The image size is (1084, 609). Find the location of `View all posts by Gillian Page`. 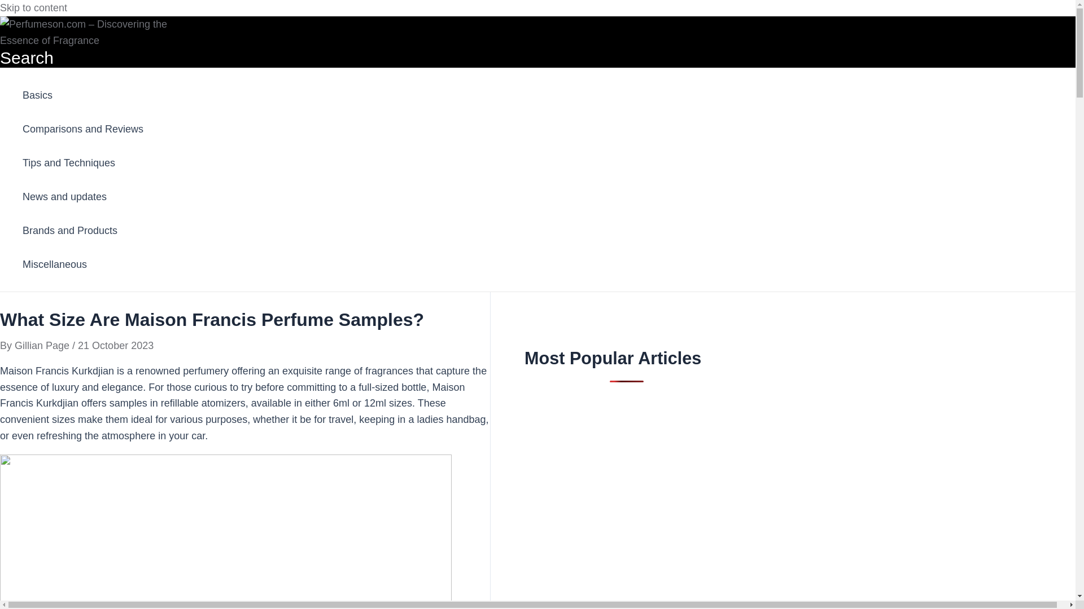

View all posts by Gillian Page is located at coordinates (43, 345).